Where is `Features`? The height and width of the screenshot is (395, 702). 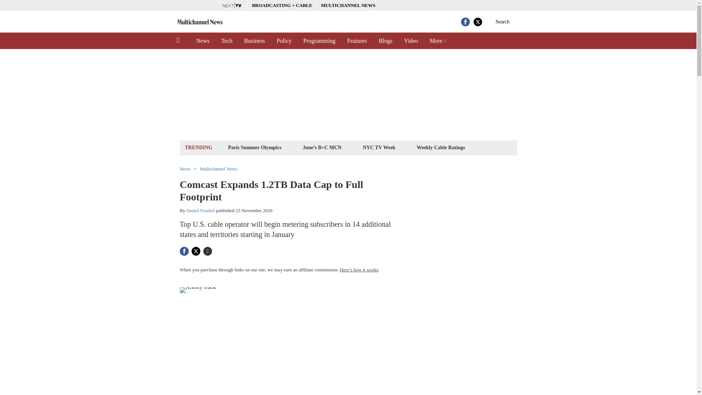
Features is located at coordinates (357, 41).